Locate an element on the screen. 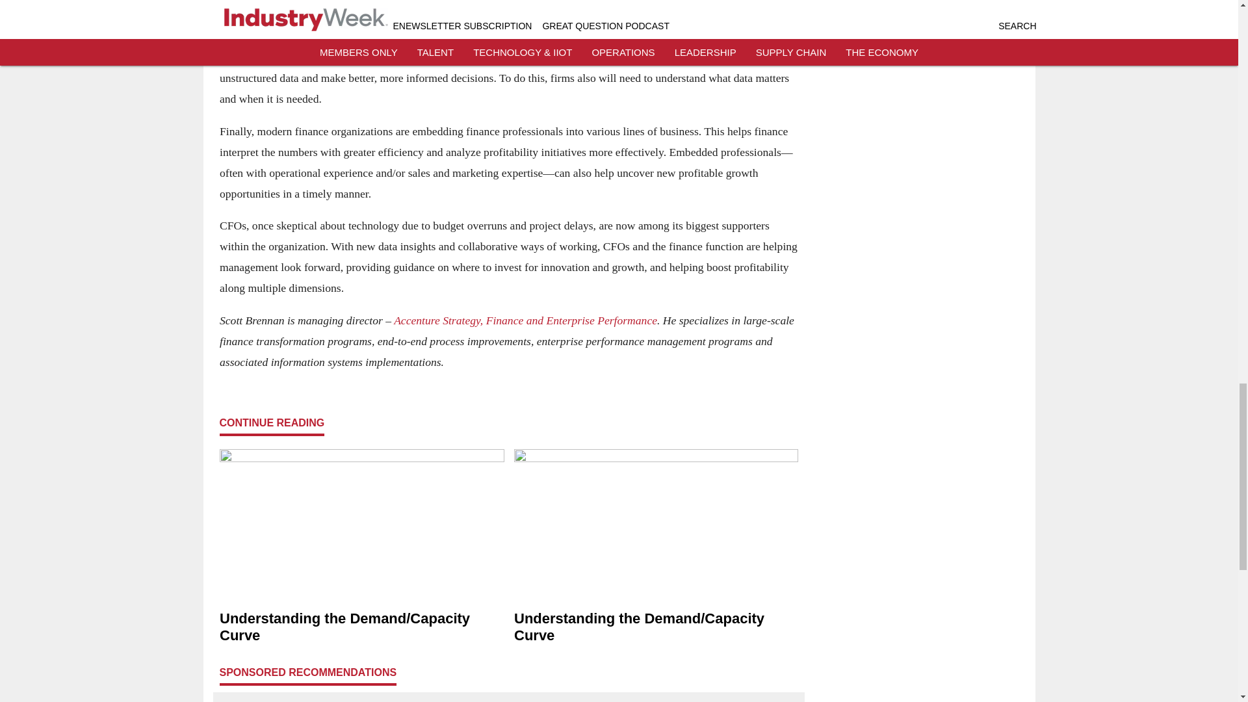  Accenture Strategy, Finance and Enterprise Performance is located at coordinates (525, 320).